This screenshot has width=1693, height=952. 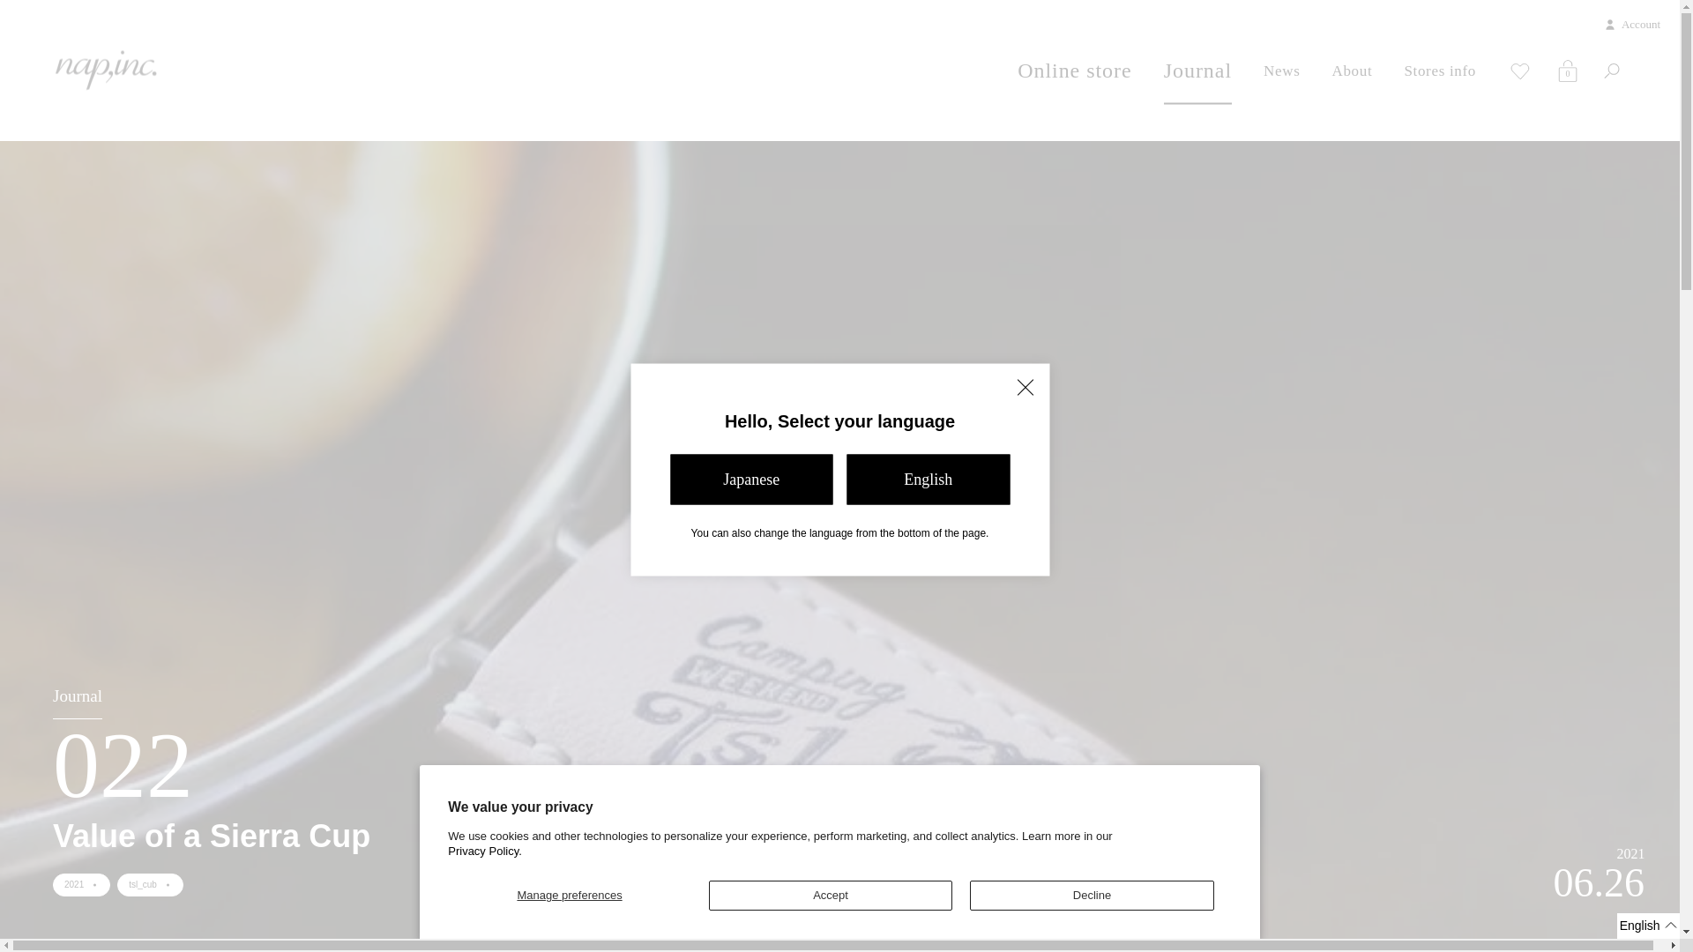 I want to click on News, so click(x=1281, y=71).